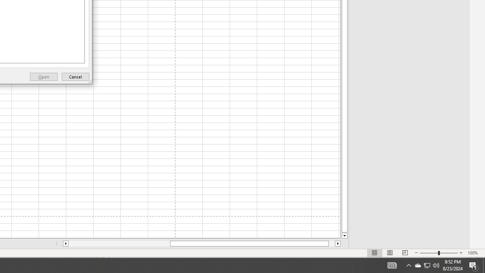 This screenshot has width=485, height=273. What do you see at coordinates (418, 265) in the screenshot?
I see `Line down` at bounding box center [418, 265].